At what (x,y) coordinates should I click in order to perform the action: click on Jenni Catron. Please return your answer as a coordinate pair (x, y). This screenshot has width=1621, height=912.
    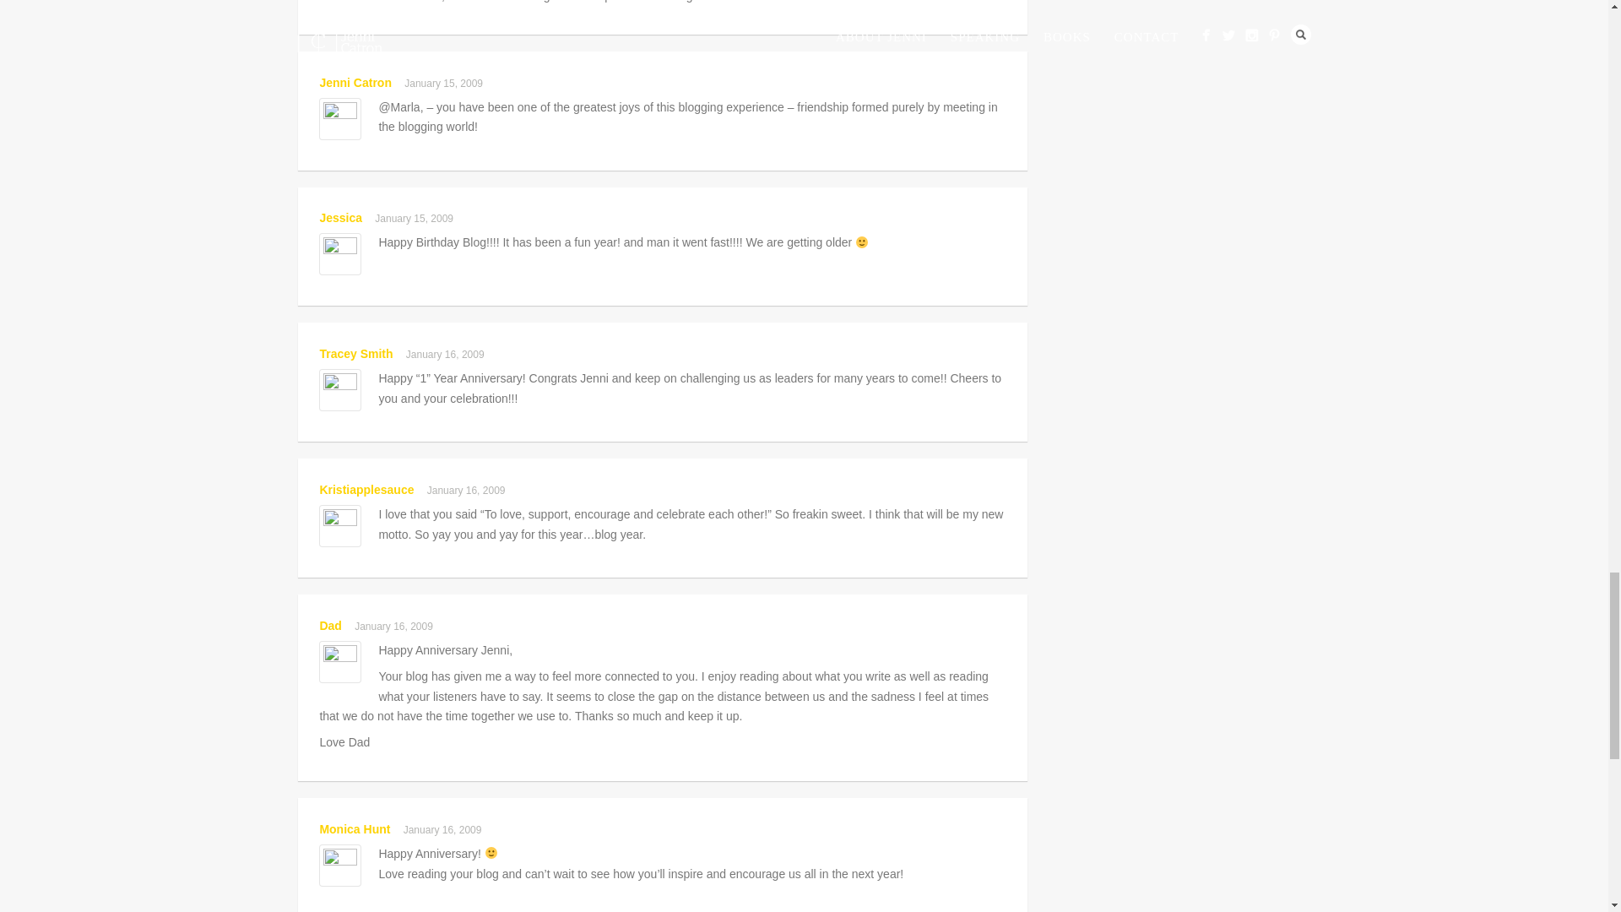
    Looking at the image, I should click on (355, 82).